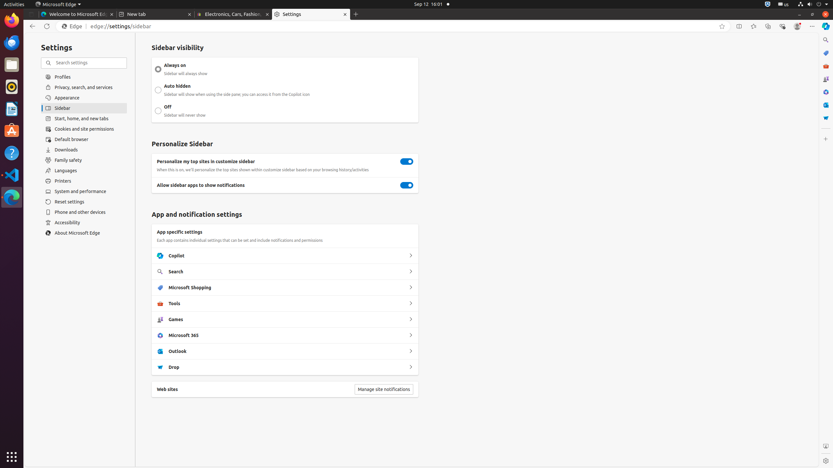  What do you see at coordinates (74, 26) in the screenshot?
I see `Edge` at bounding box center [74, 26].